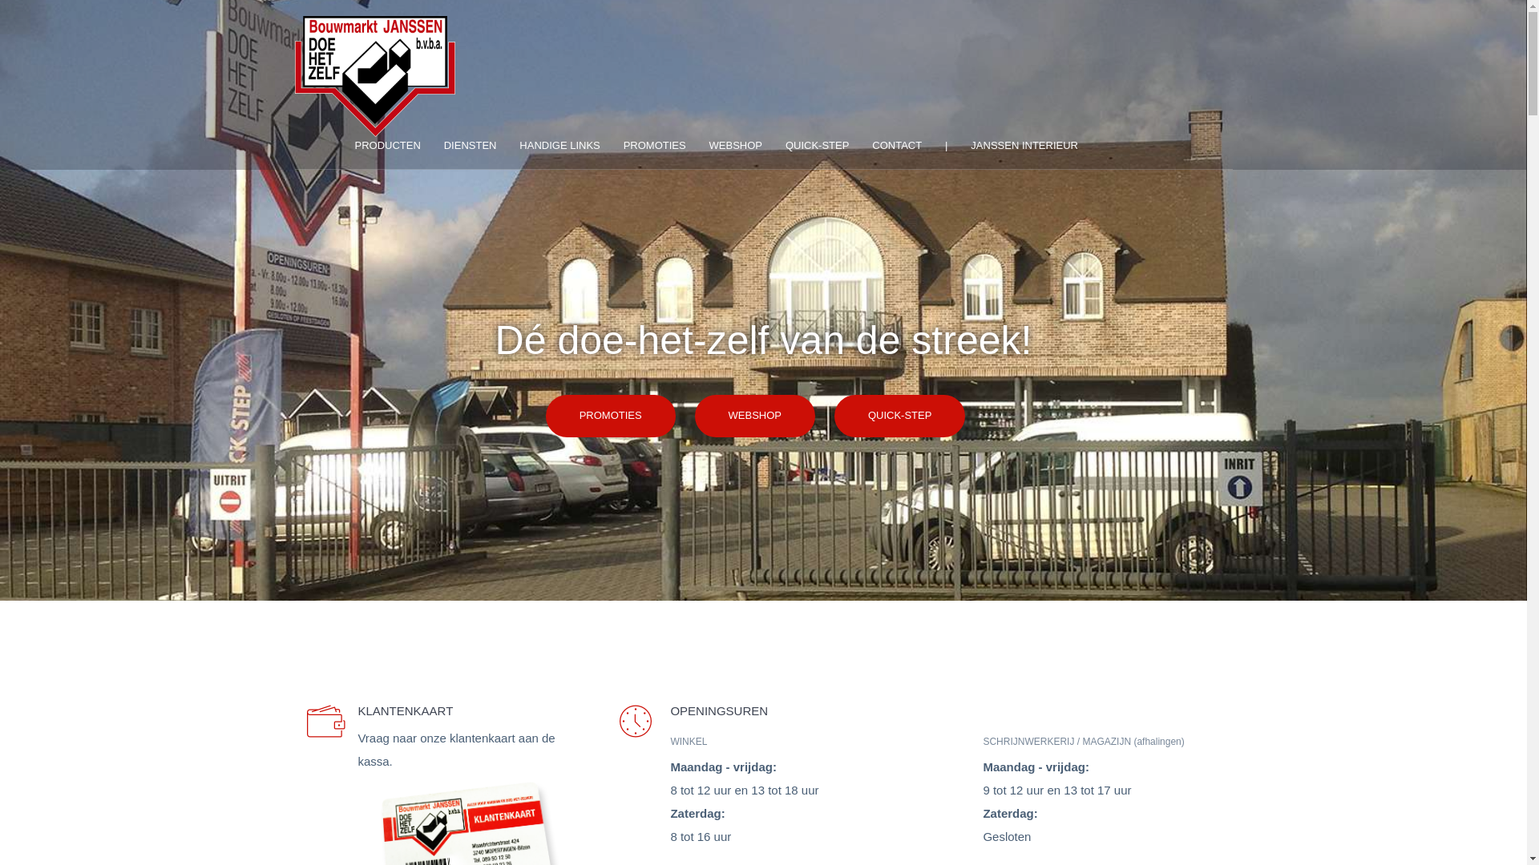  Describe the element at coordinates (755, 416) in the screenshot. I see `WEBSHOP` at that location.